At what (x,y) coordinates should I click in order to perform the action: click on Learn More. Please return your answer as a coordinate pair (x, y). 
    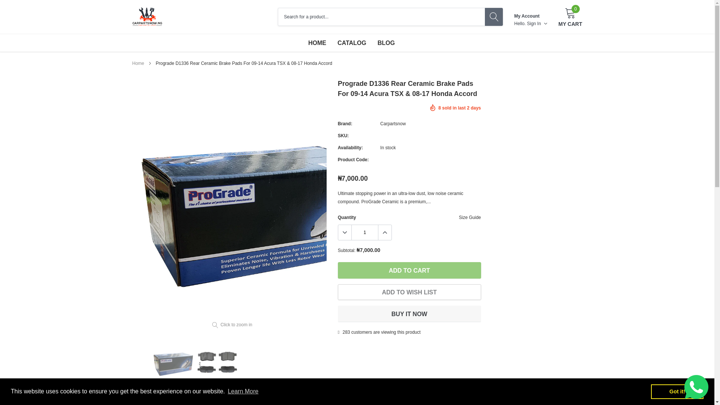
    Looking at the image, I should click on (243, 391).